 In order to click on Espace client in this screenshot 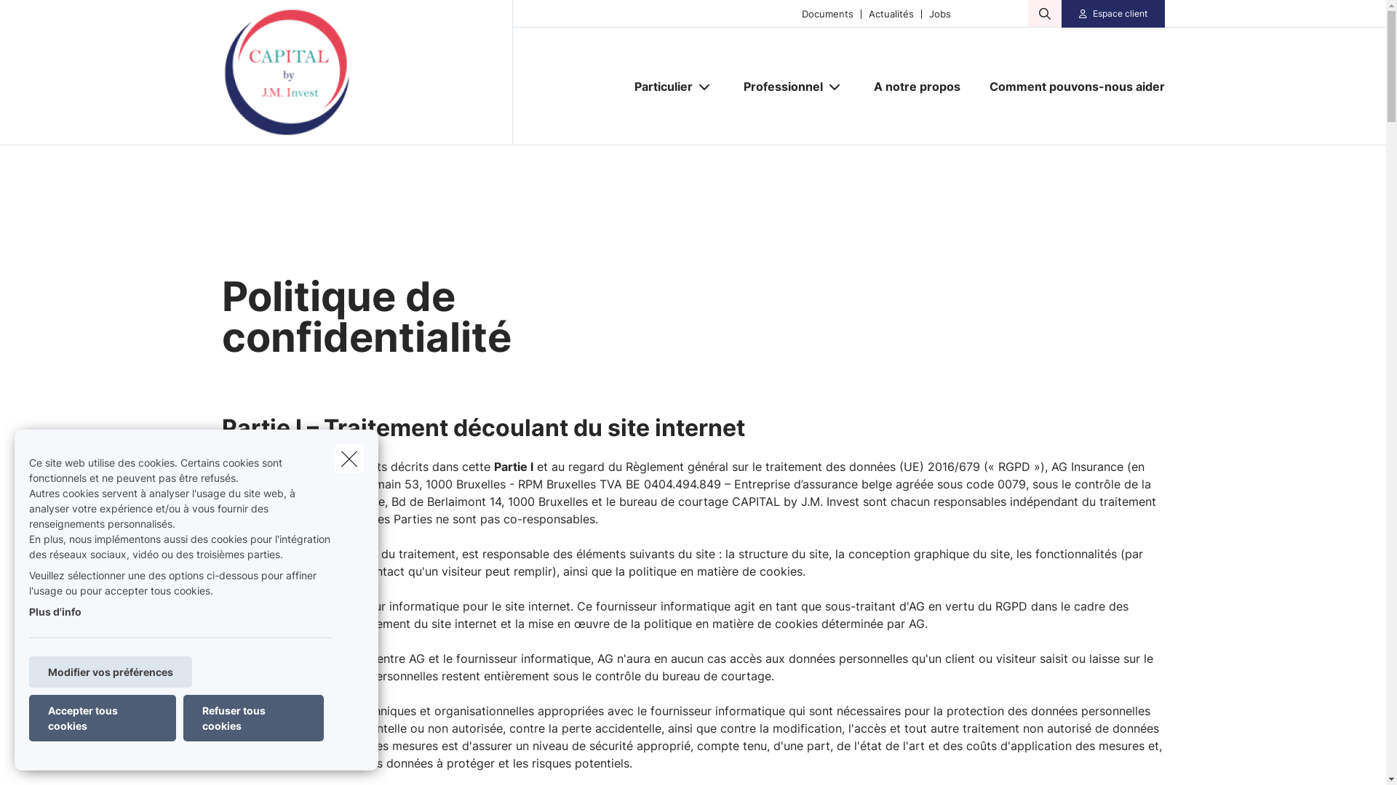, I will do `click(1112, 14)`.